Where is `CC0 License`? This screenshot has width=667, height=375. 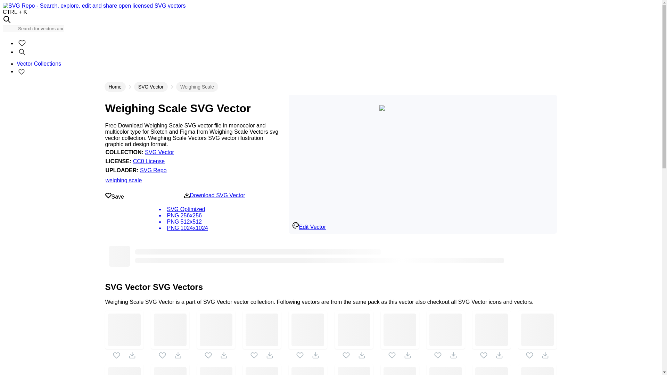
CC0 License is located at coordinates (149, 161).